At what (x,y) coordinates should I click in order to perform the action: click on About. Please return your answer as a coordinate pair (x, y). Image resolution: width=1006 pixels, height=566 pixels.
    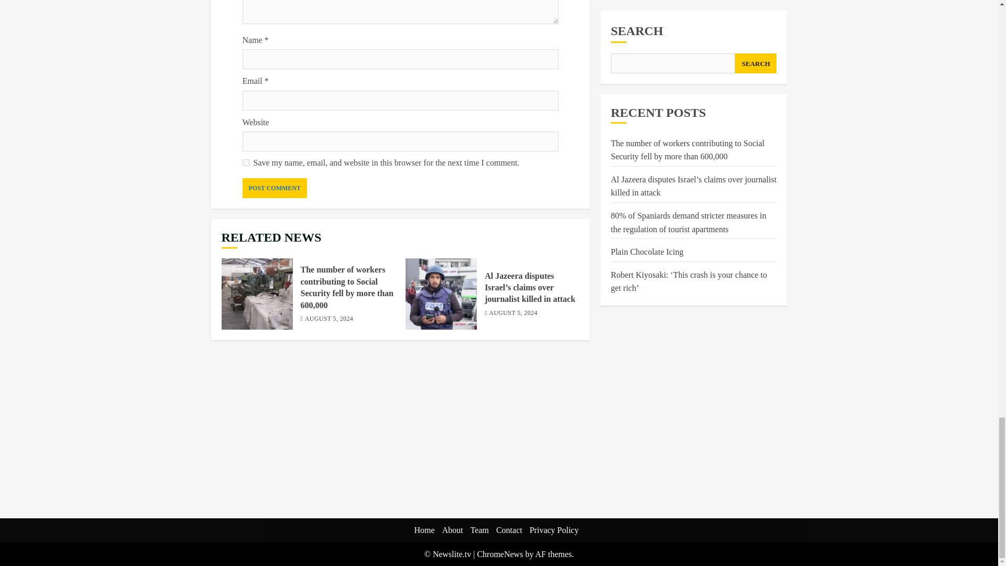
    Looking at the image, I should click on (453, 530).